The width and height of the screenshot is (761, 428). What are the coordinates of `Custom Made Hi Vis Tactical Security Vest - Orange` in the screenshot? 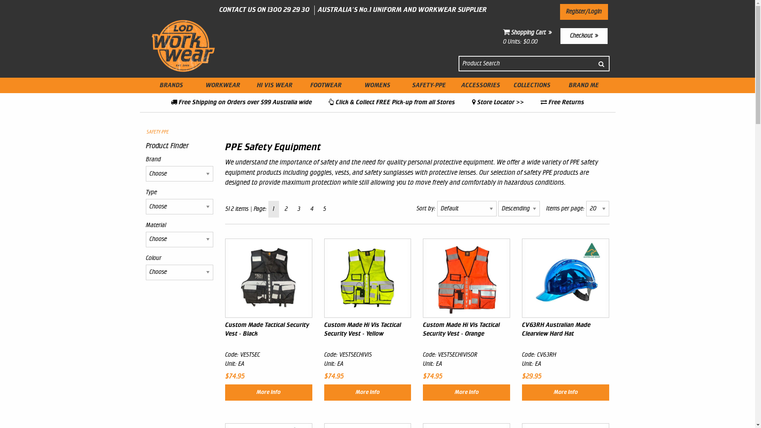 It's located at (467, 330).